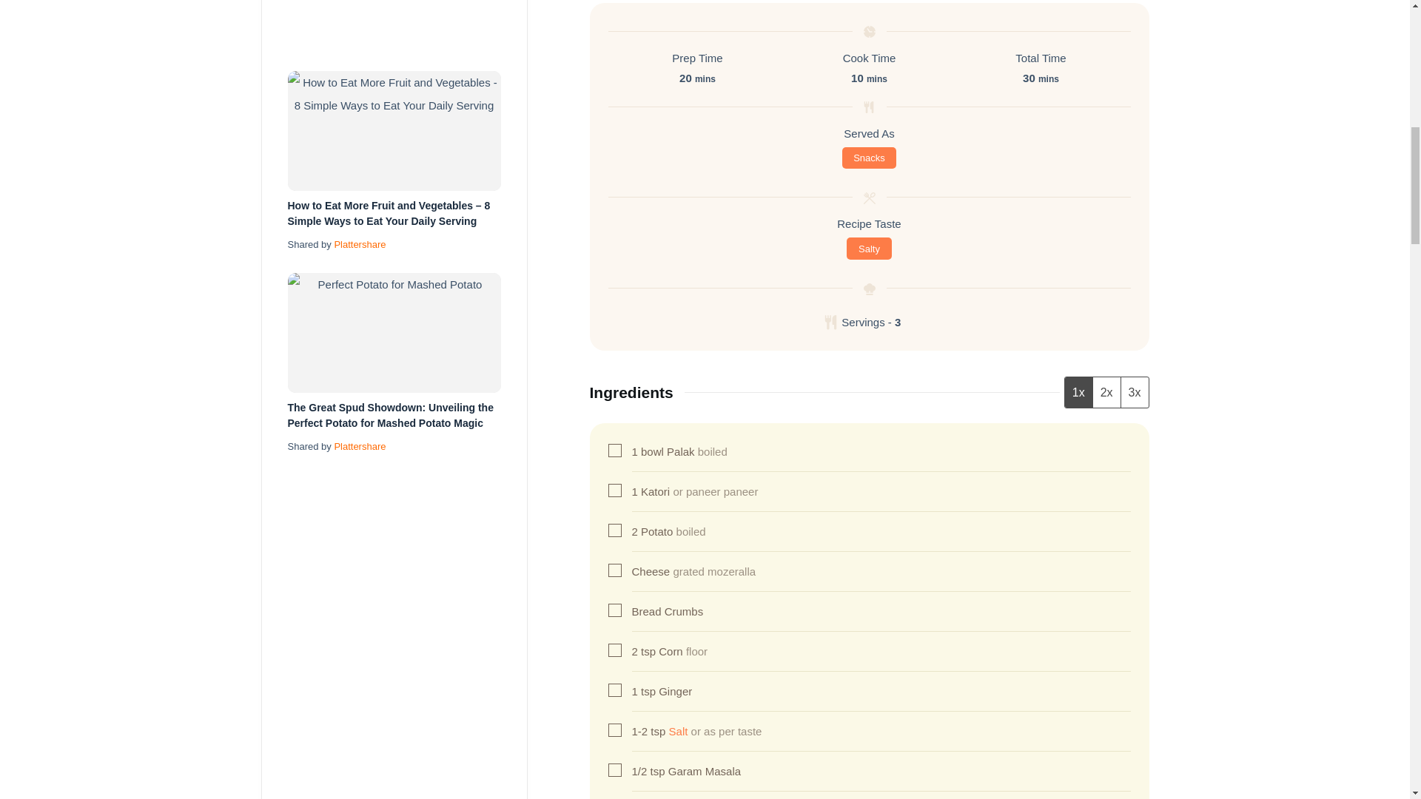 The height and width of the screenshot is (799, 1421). I want to click on Snacks, so click(869, 158).